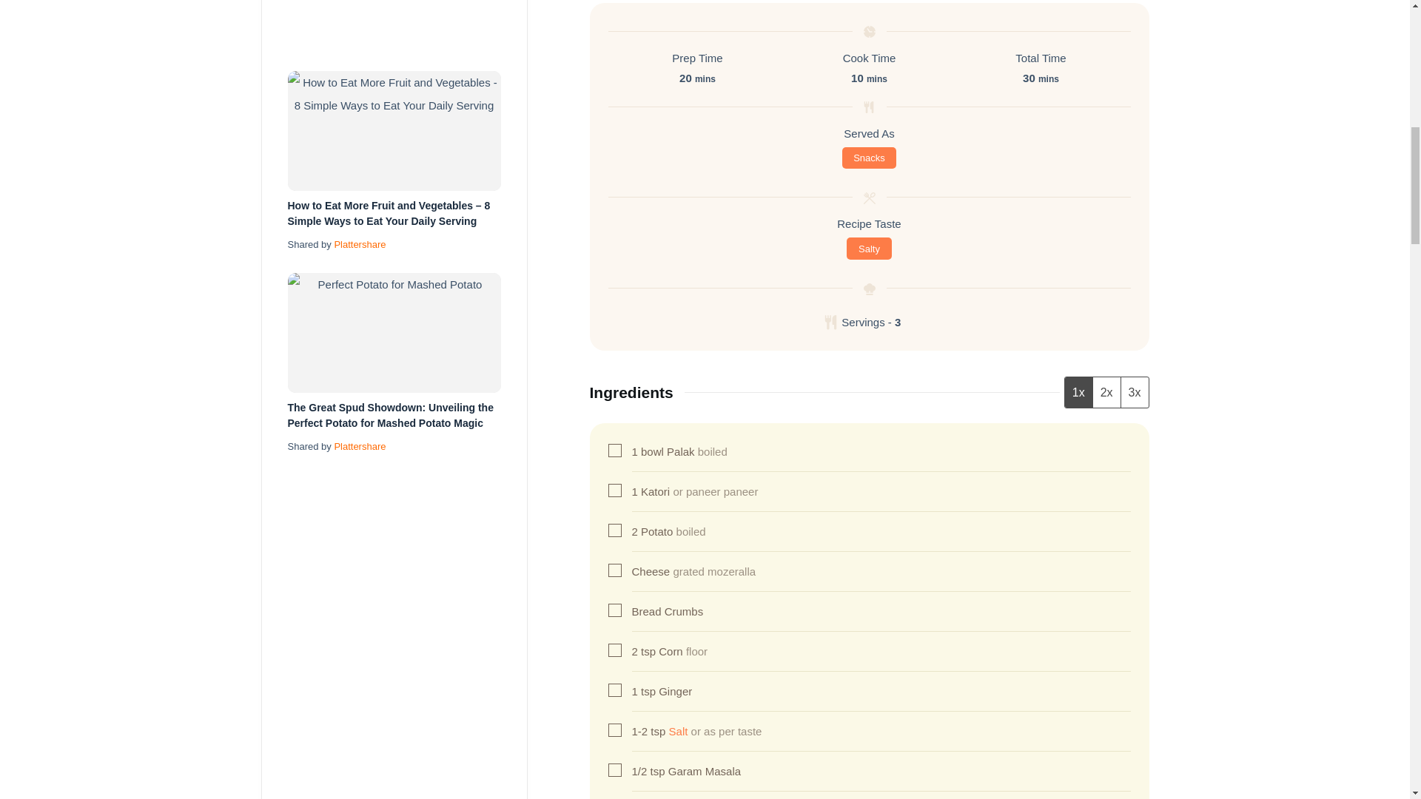 The height and width of the screenshot is (799, 1421). I want to click on Snacks, so click(869, 158).